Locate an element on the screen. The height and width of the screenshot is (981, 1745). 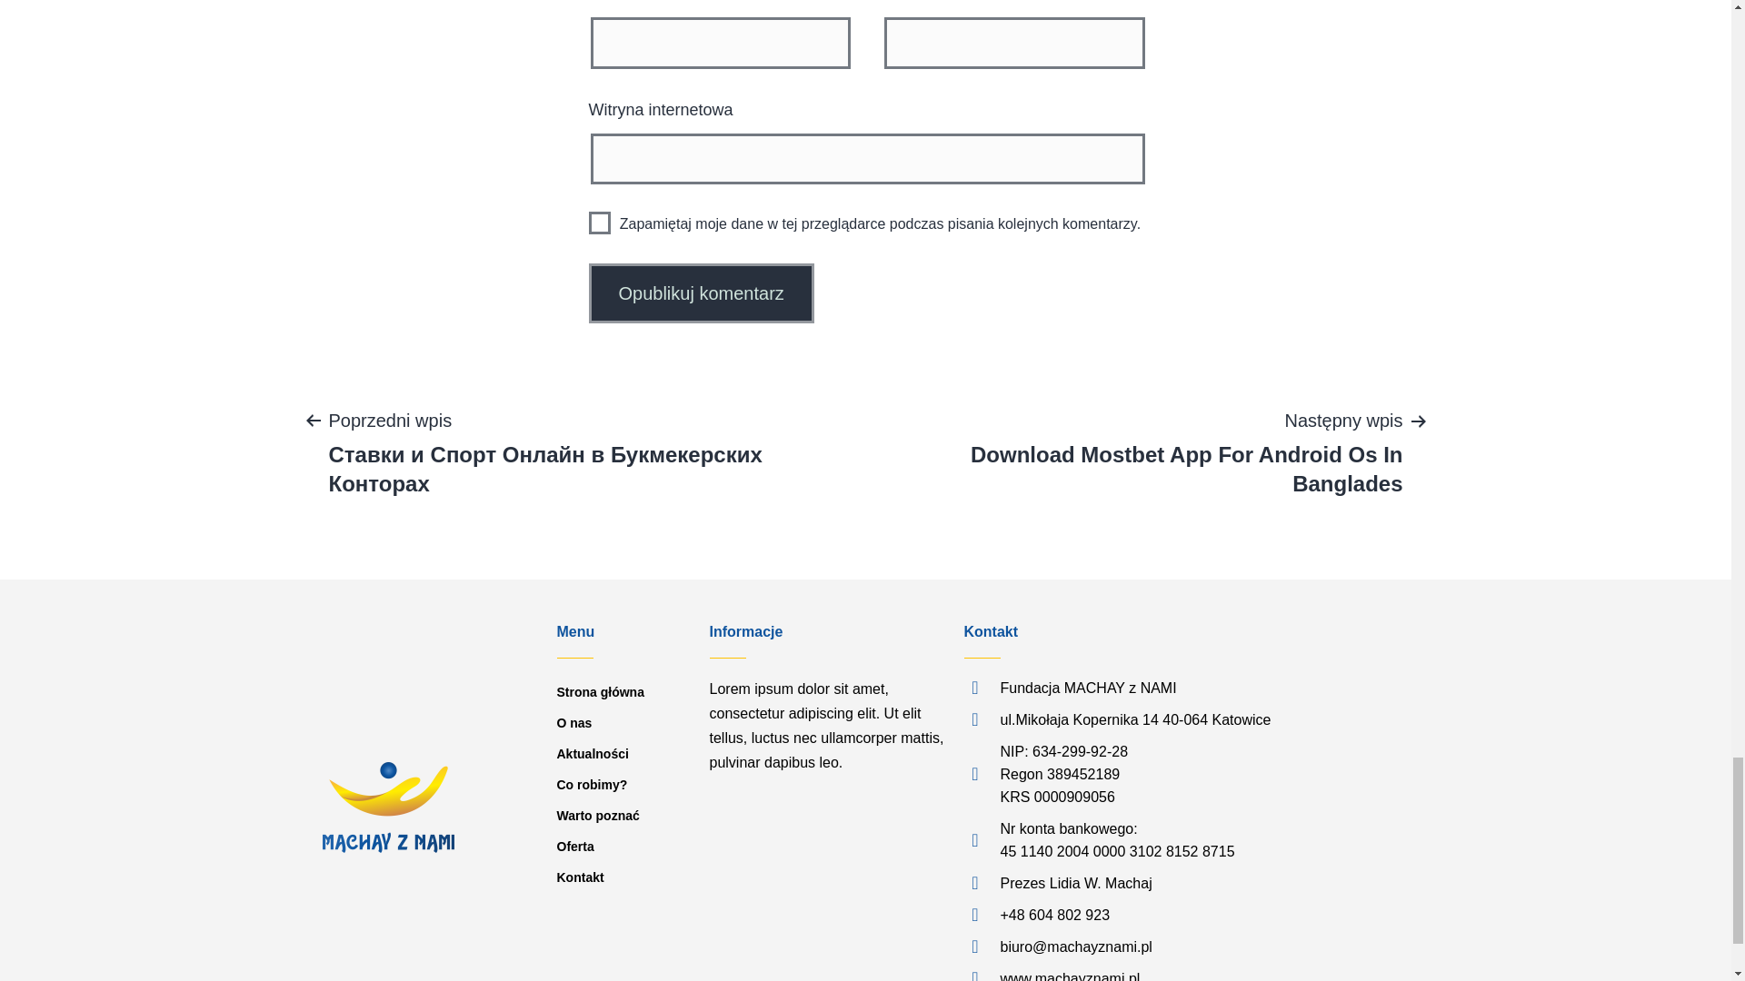
O nas is located at coordinates (623, 723).